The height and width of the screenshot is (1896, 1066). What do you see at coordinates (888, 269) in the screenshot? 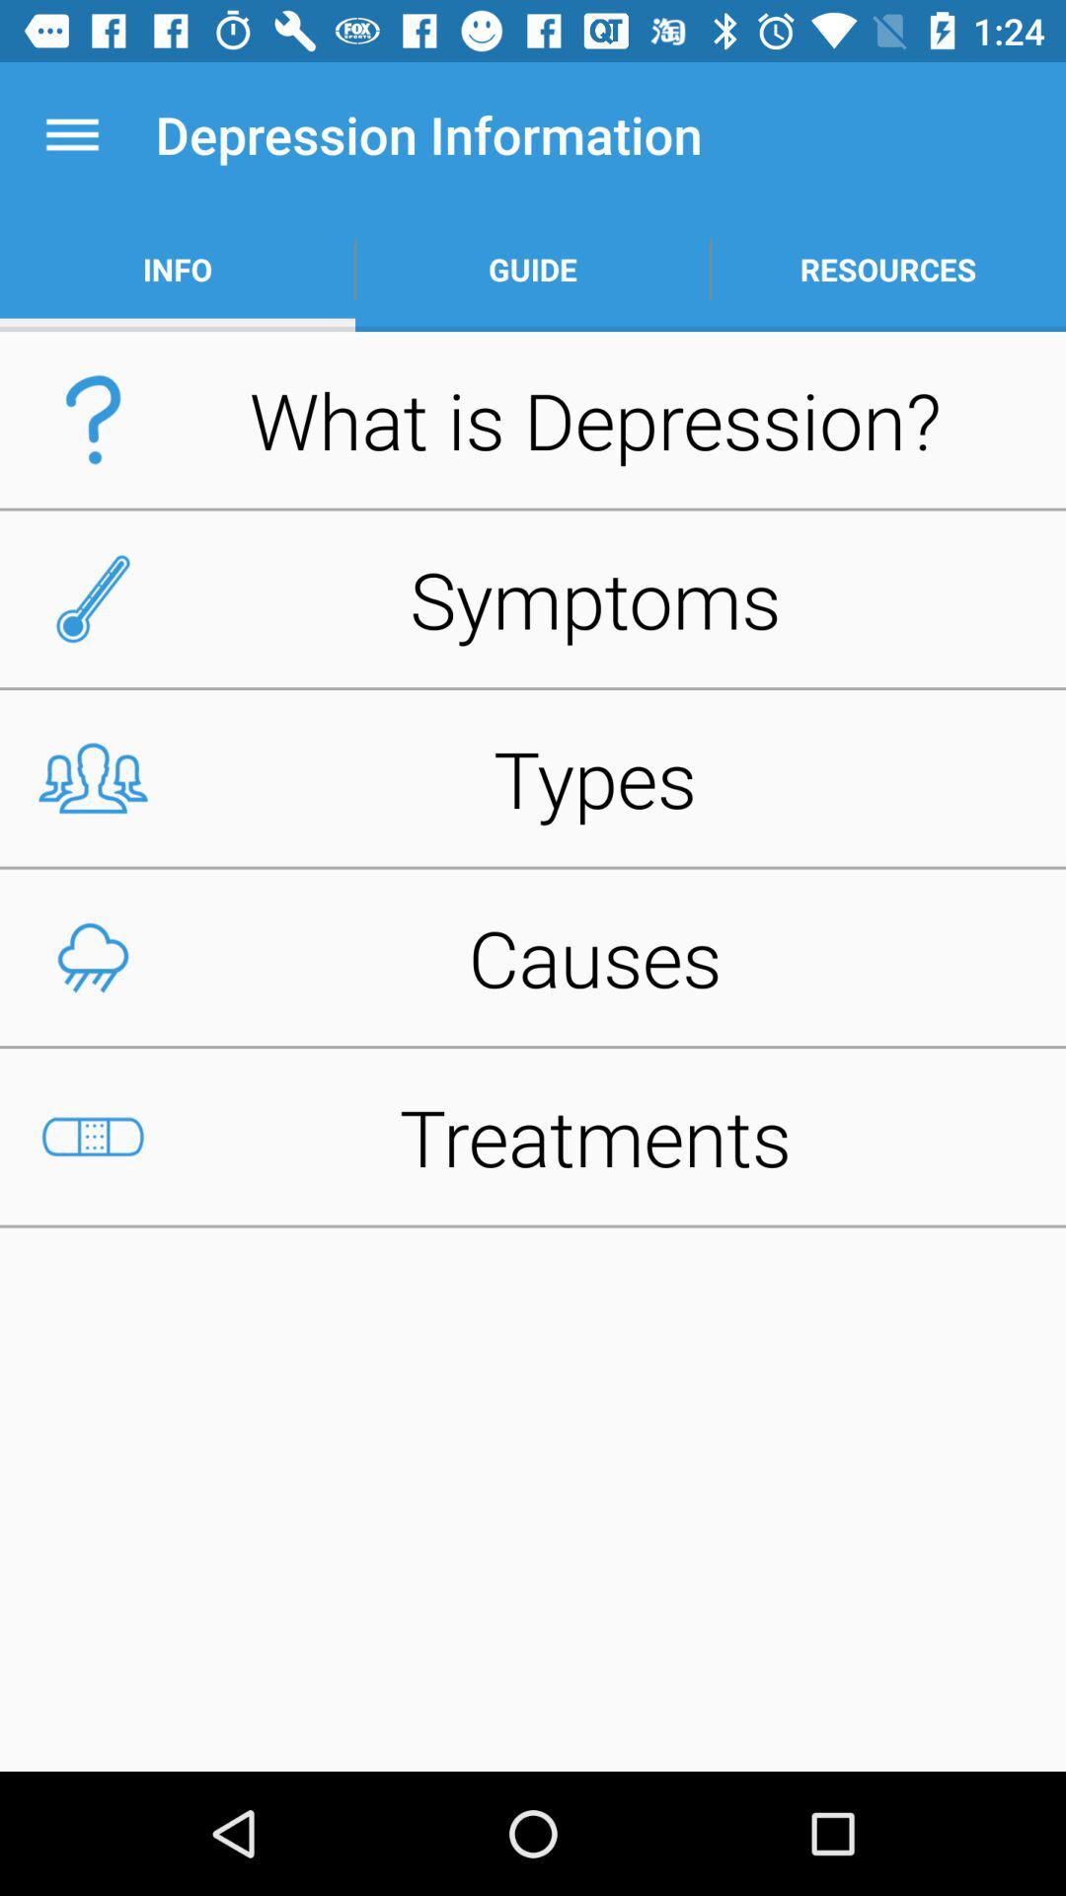
I see `tap the resources app` at bounding box center [888, 269].